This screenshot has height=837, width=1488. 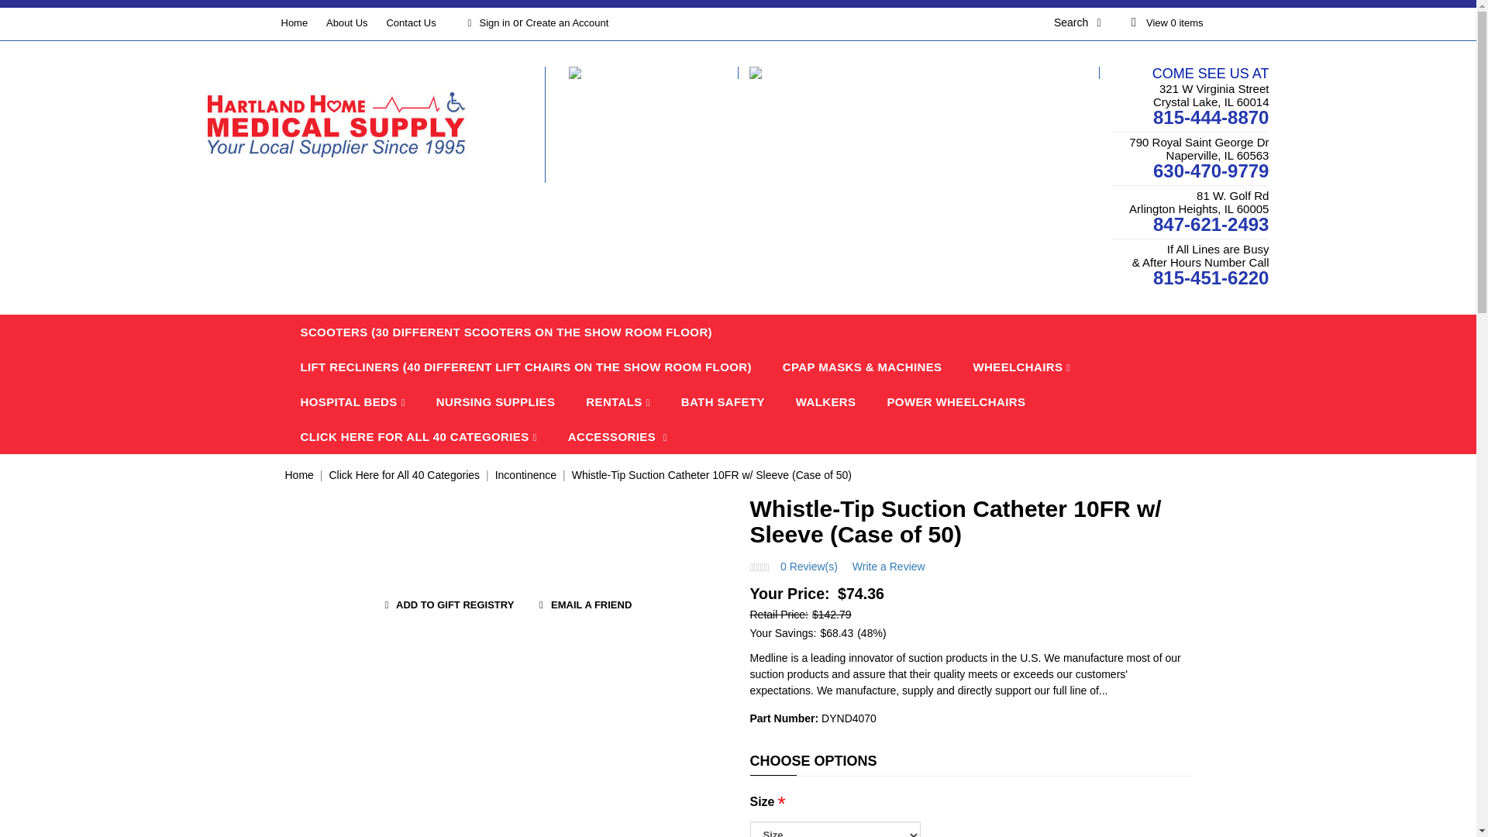 What do you see at coordinates (1021, 367) in the screenshot?
I see `WHEELCHAIRS` at bounding box center [1021, 367].